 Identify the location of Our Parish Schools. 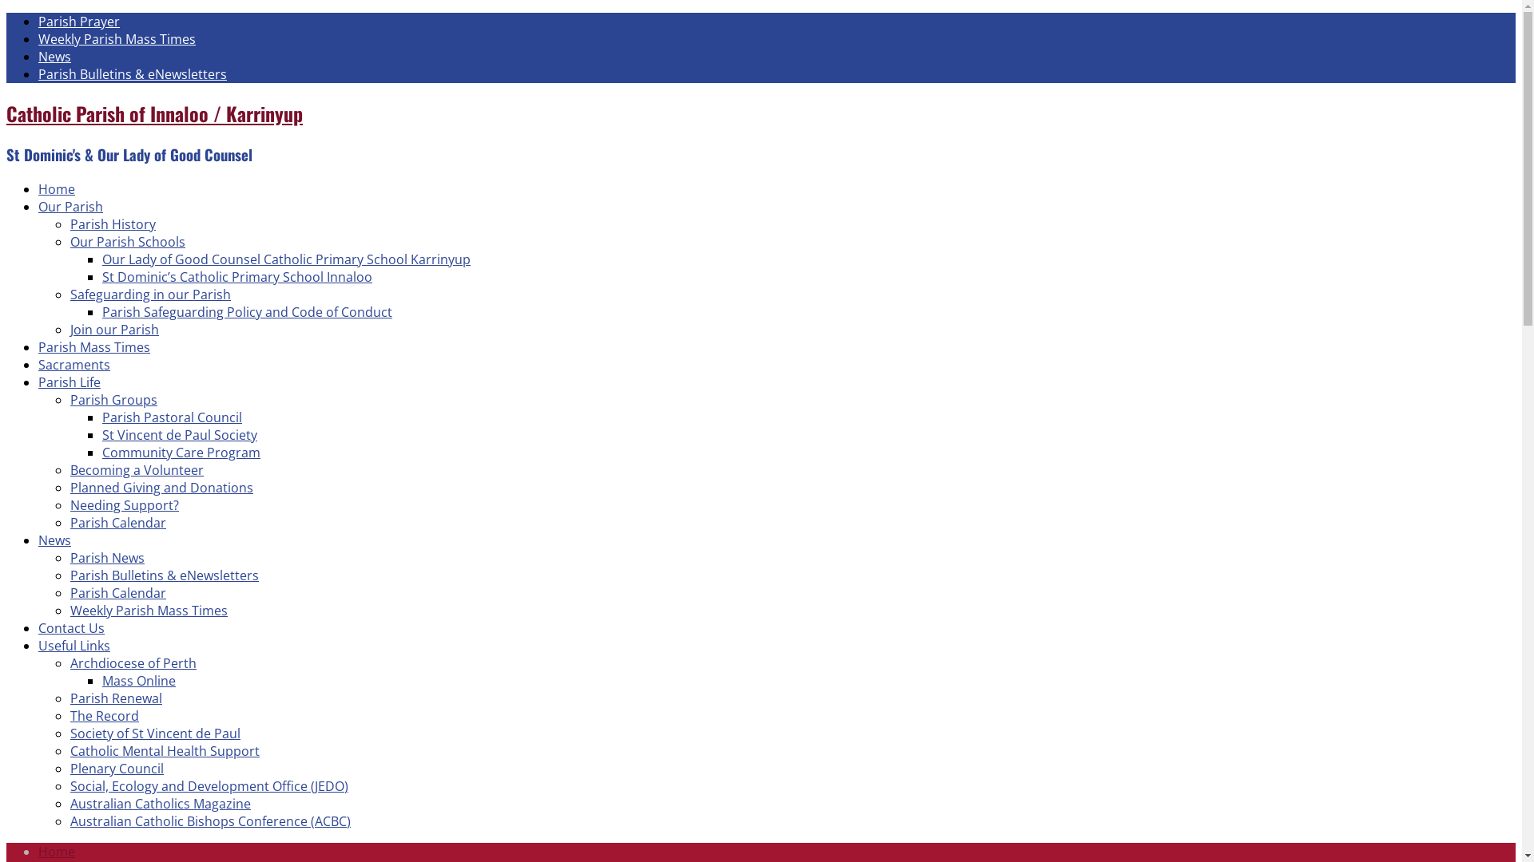
(128, 242).